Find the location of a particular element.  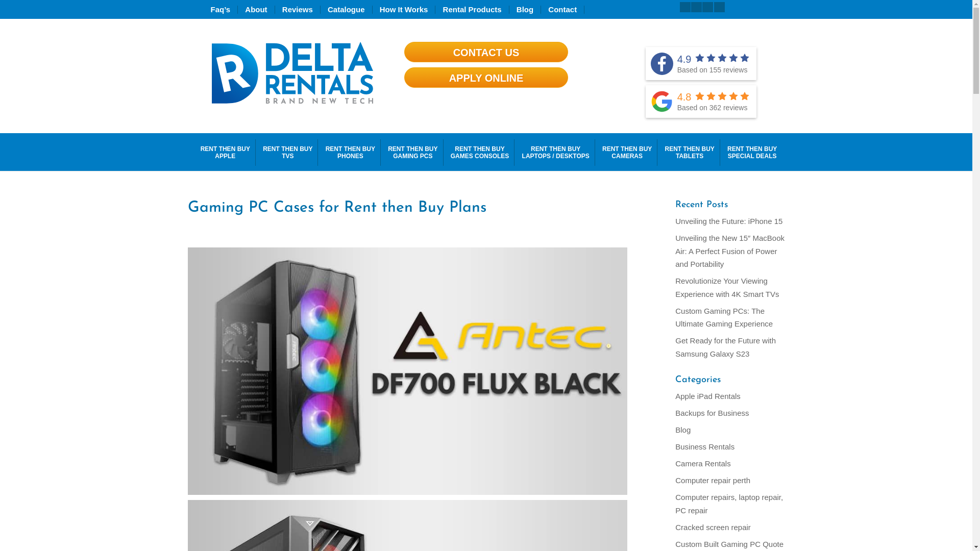

Unveiling the Future: iPhone 15 is located at coordinates (729, 221).